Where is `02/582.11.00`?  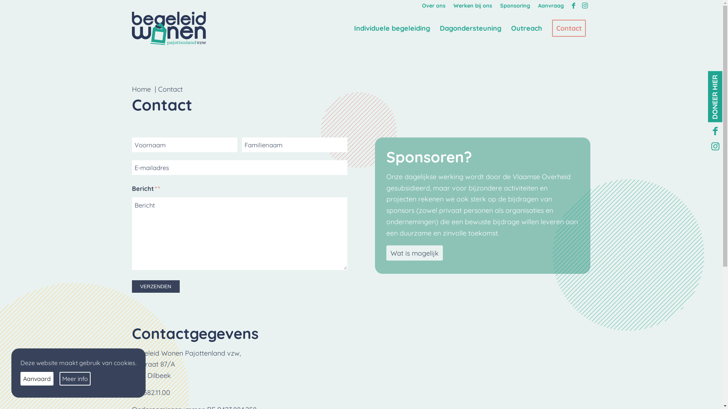 02/582.11.00 is located at coordinates (151, 392).